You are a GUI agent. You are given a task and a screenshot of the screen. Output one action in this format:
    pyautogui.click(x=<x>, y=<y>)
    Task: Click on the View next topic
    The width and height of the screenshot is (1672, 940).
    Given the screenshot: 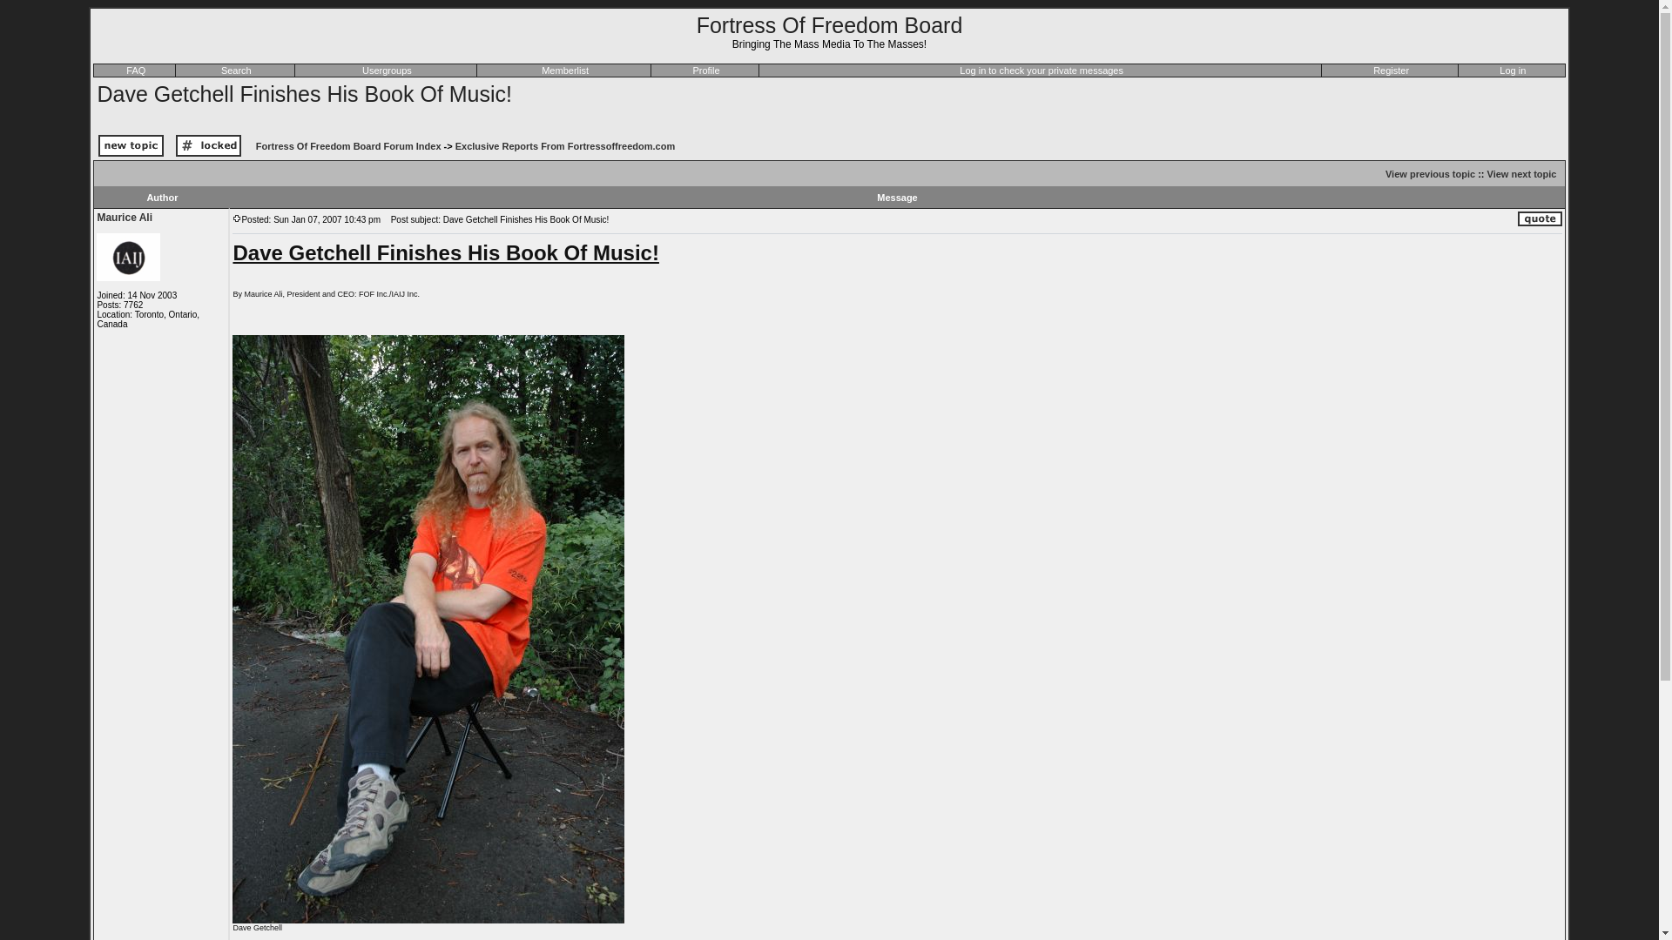 What is the action you would take?
    pyautogui.click(x=1522, y=174)
    